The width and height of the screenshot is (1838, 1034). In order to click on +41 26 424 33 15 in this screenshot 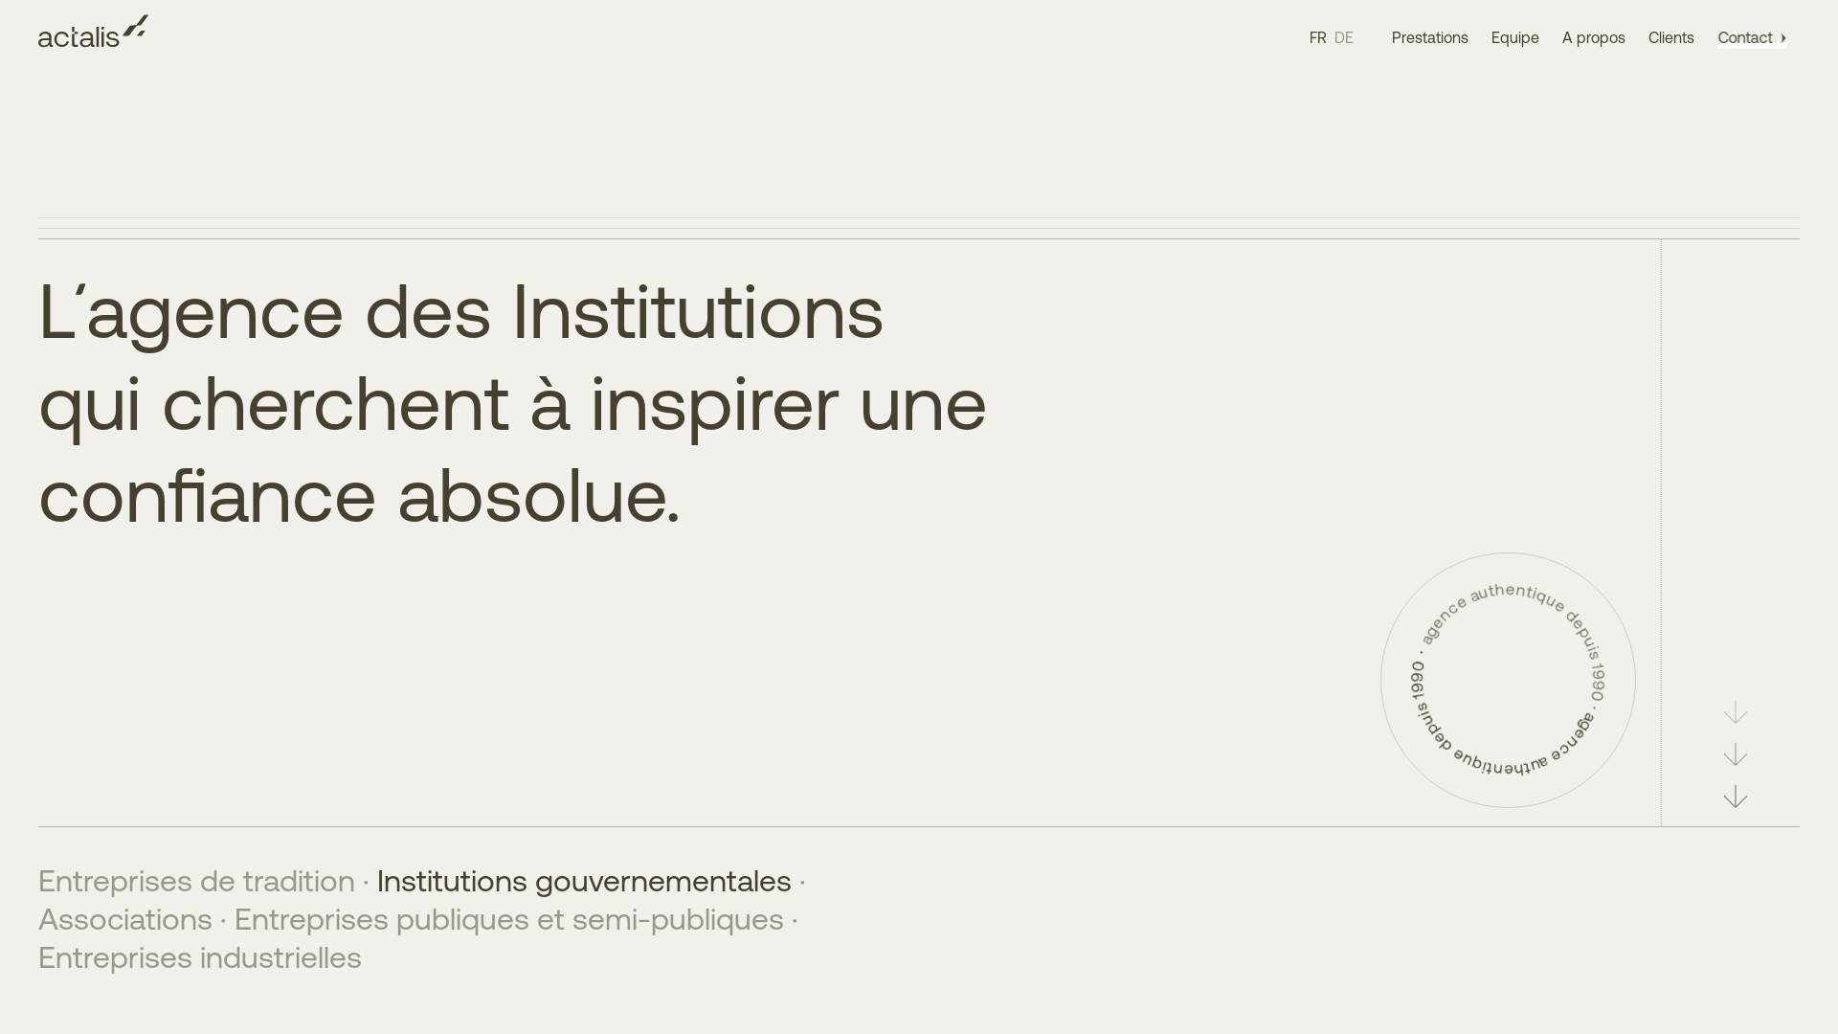, I will do `click(857, 957)`.